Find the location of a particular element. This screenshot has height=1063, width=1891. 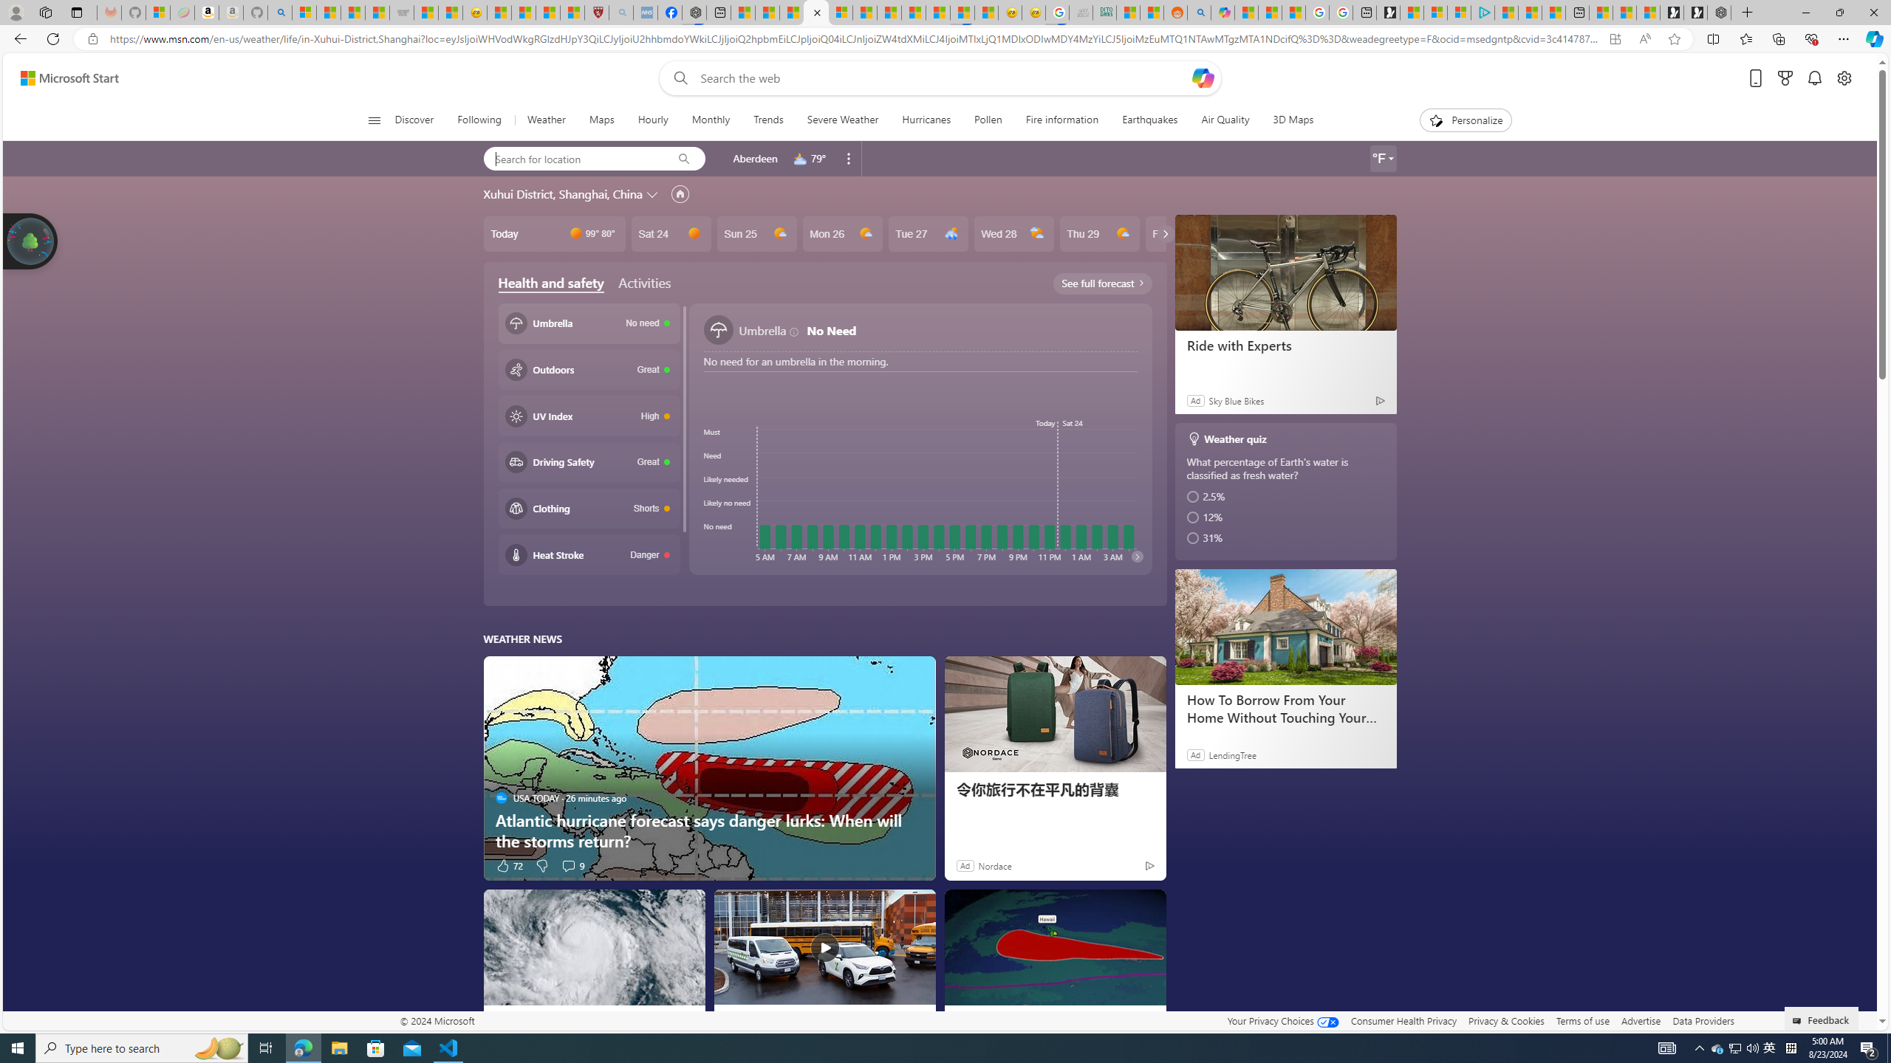

Join us in planting real trees to help our planet! is located at coordinates (31, 240).